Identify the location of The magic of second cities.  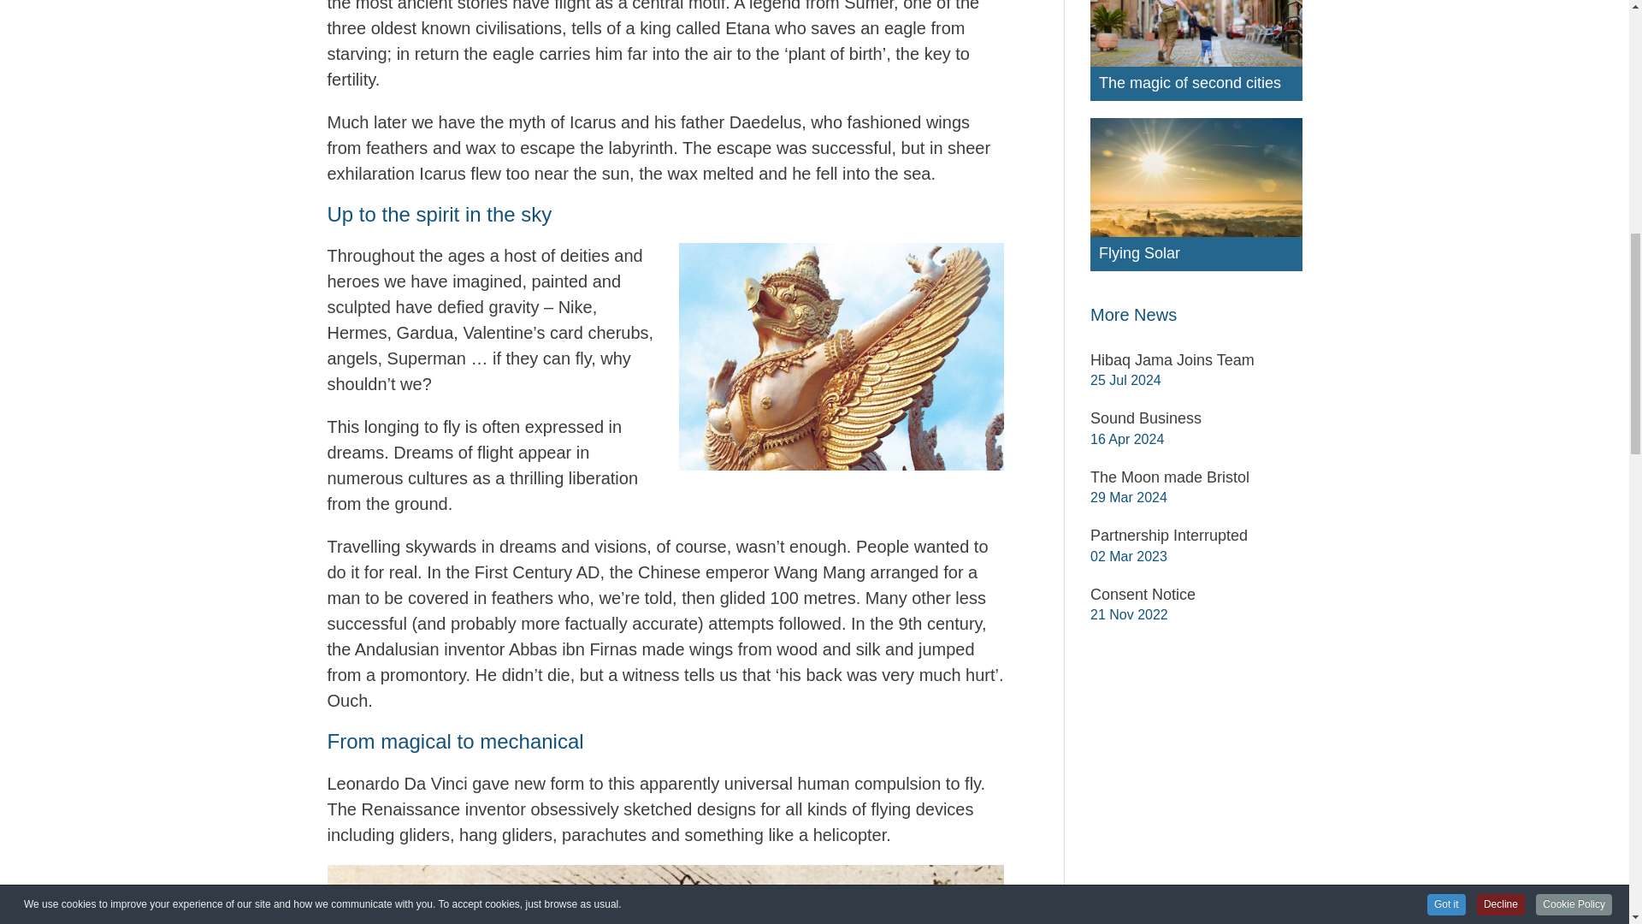
(1196, 83).